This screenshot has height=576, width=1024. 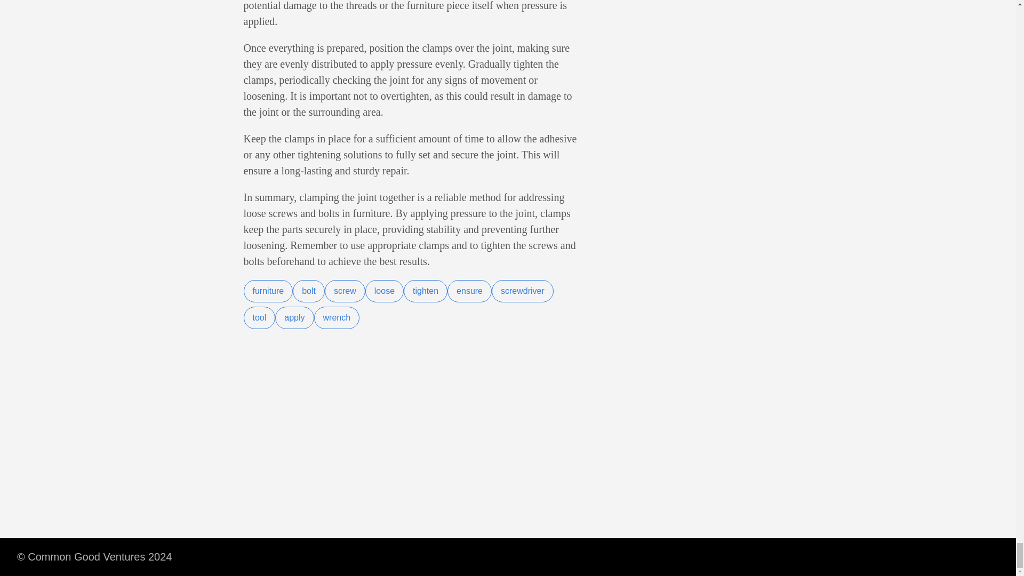 What do you see at coordinates (268, 291) in the screenshot?
I see `furniture` at bounding box center [268, 291].